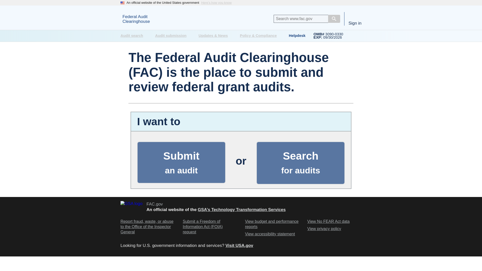 The height and width of the screenshot is (271, 482). I want to click on Helpdesk, so click(324, 229).